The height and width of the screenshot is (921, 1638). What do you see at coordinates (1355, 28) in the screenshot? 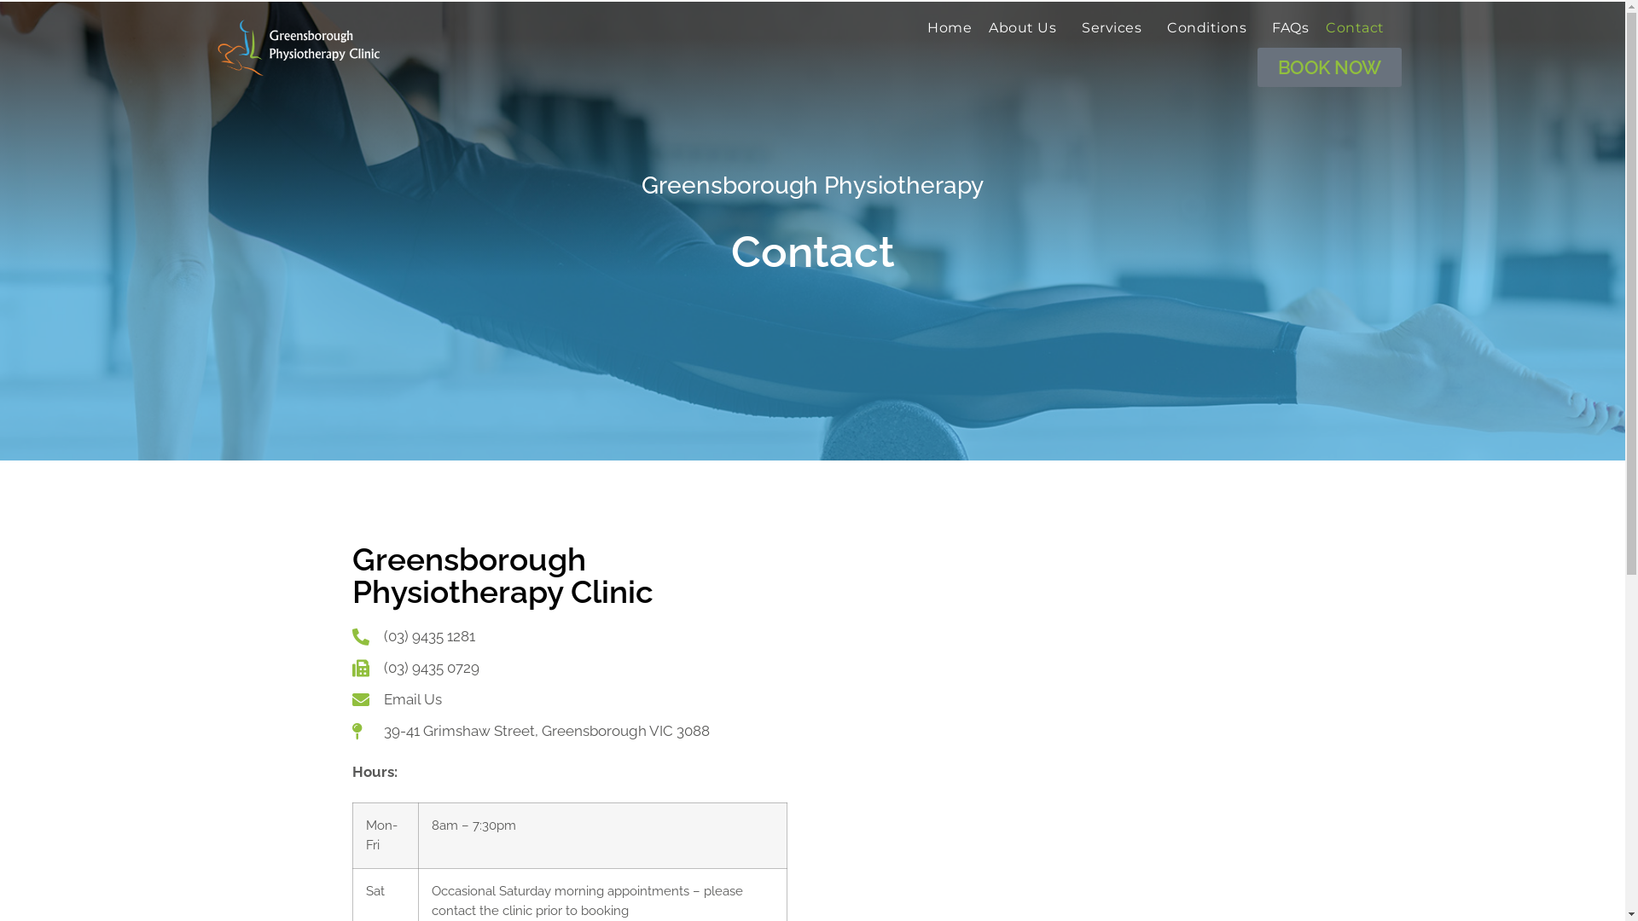
I see `Contact` at bounding box center [1355, 28].